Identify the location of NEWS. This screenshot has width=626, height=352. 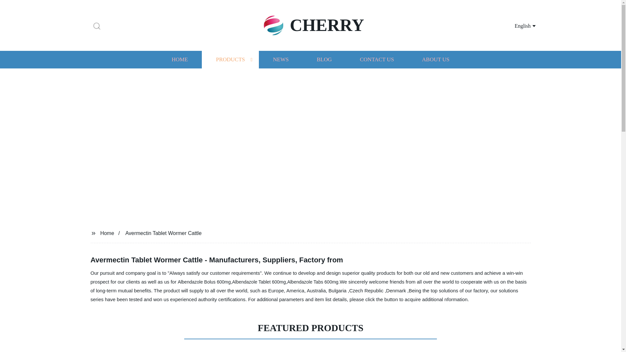
(280, 59).